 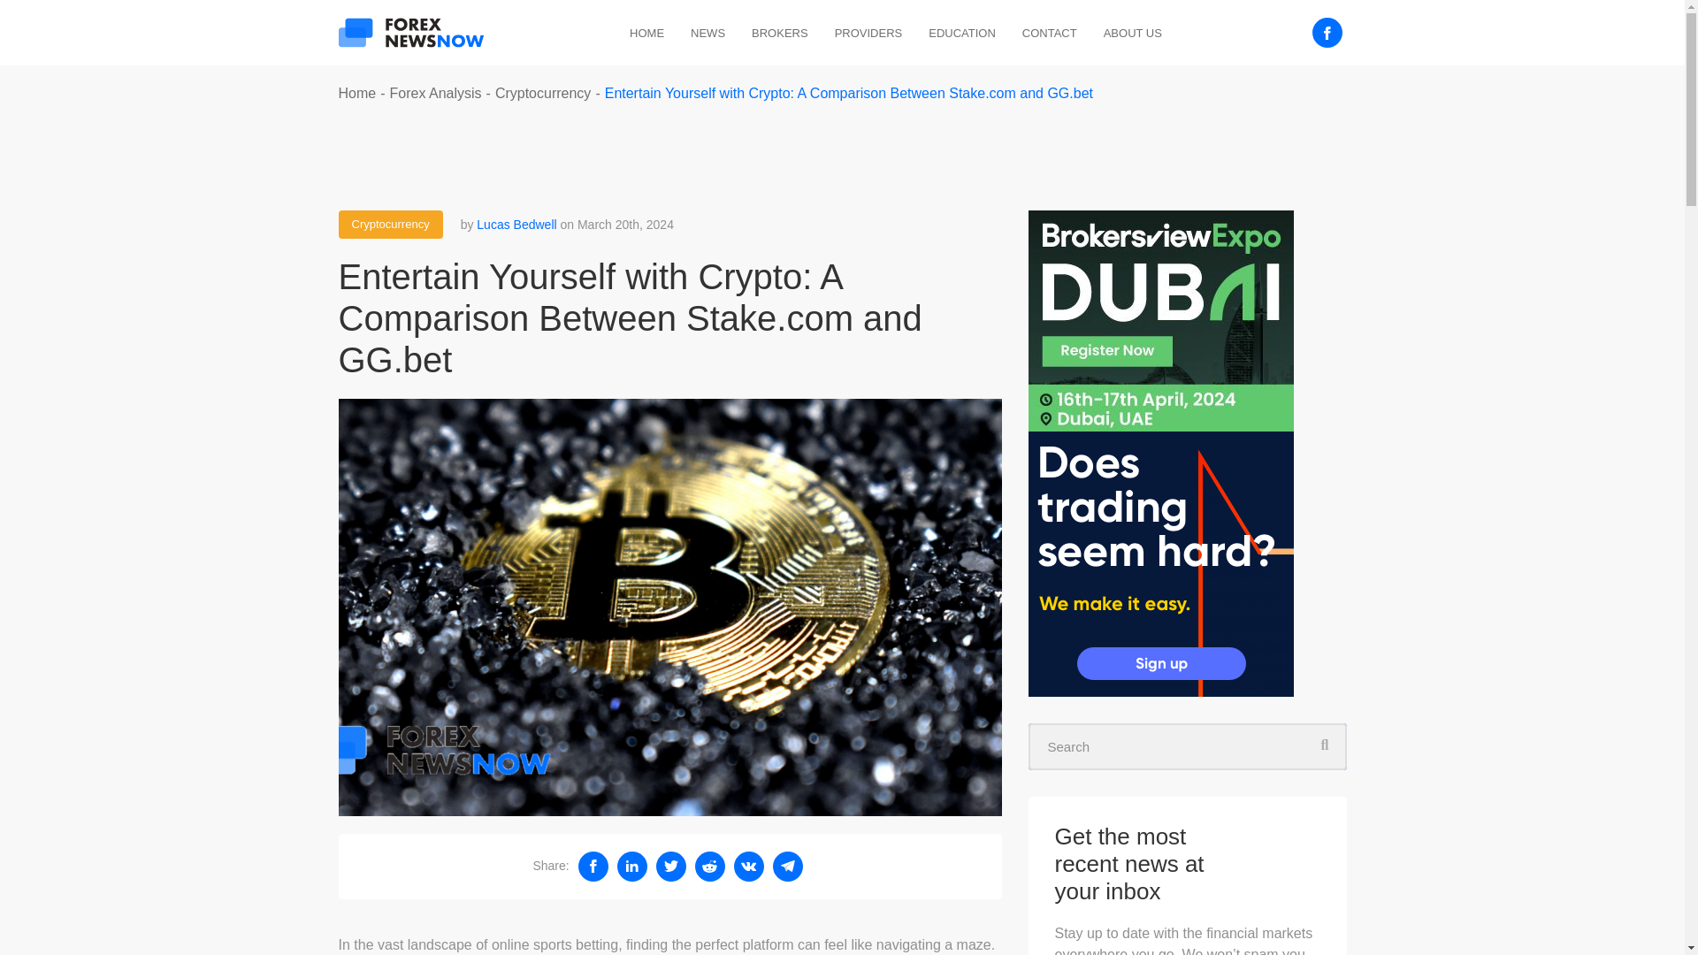 What do you see at coordinates (780, 34) in the screenshot?
I see `BROKERS` at bounding box center [780, 34].